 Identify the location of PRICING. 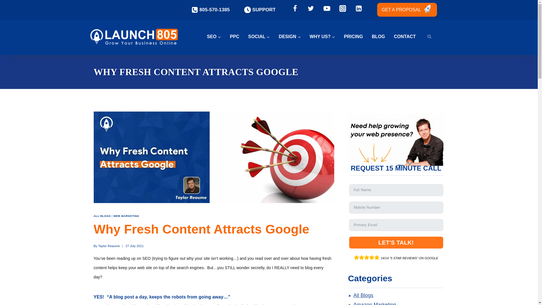
(356, 36).